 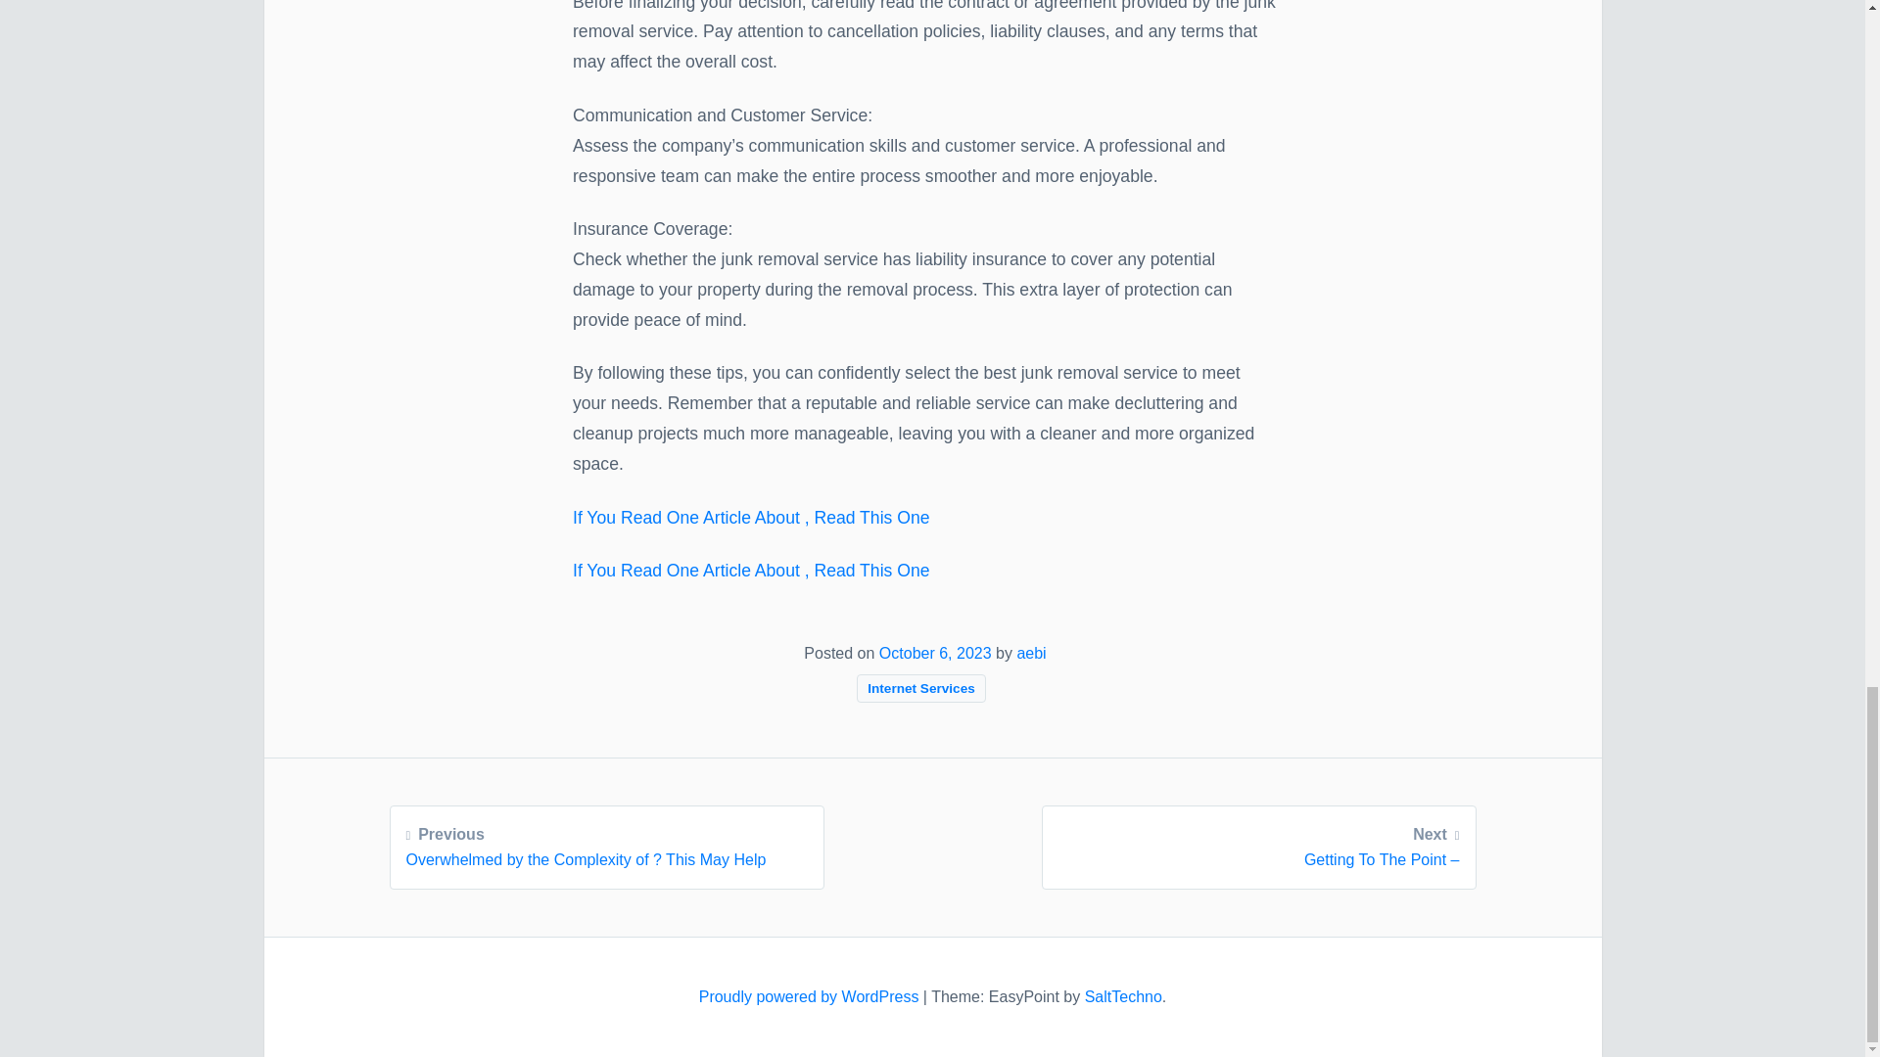 What do you see at coordinates (752, 517) in the screenshot?
I see `SaltTechno` at bounding box center [752, 517].